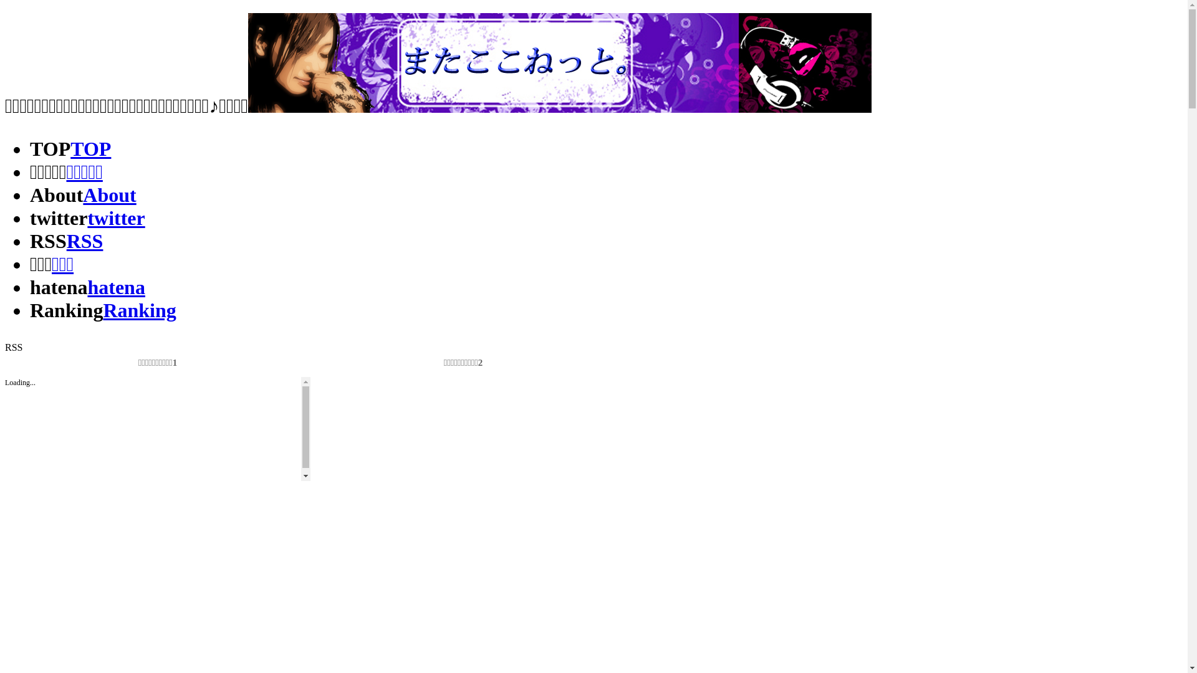 The image size is (1197, 673). I want to click on TOP, so click(91, 149).